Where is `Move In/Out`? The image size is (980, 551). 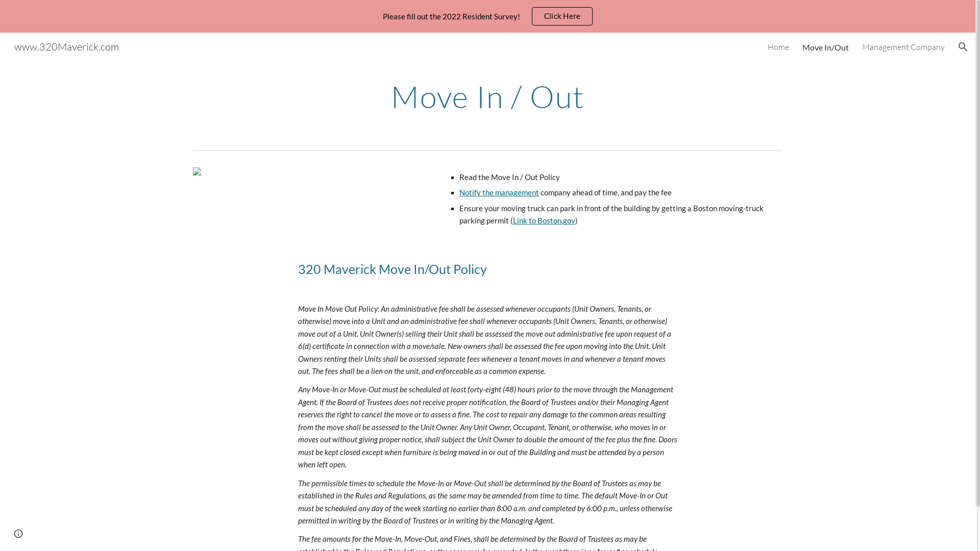 Move In/Out is located at coordinates (826, 47).